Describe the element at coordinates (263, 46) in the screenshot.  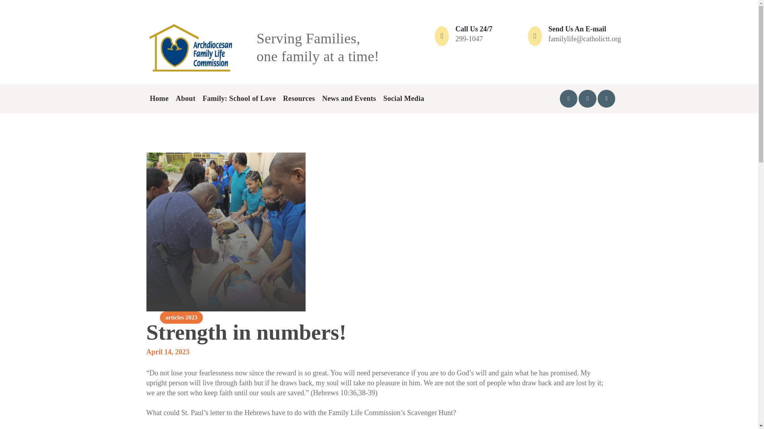
I see `Resources` at that location.